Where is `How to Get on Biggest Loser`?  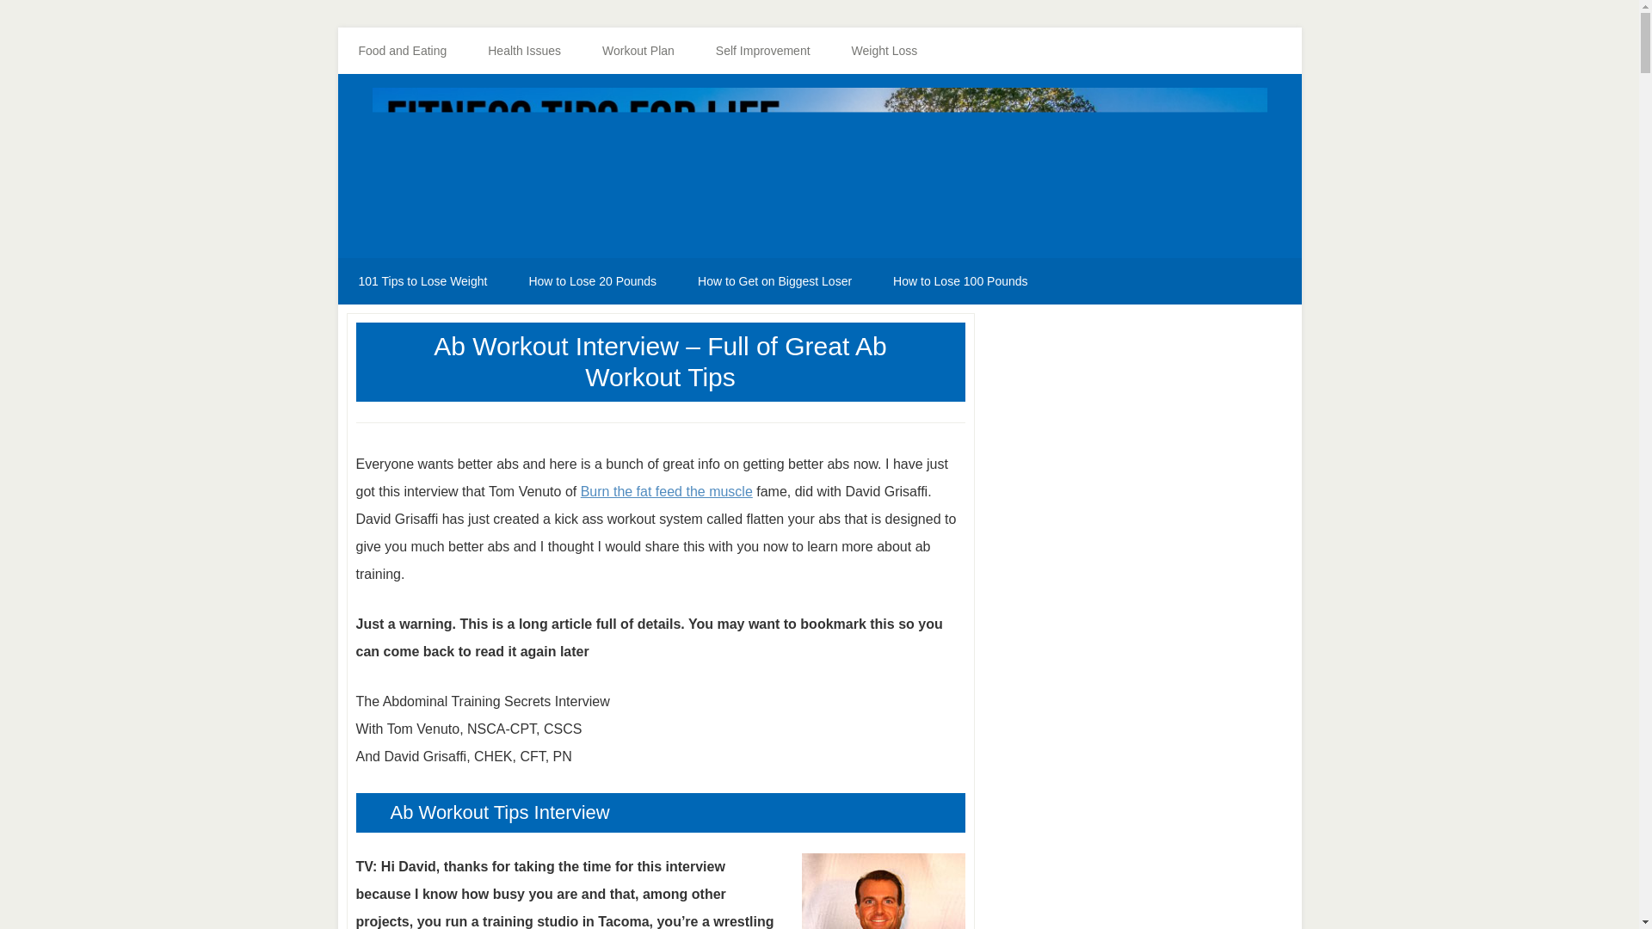 How to Get on Biggest Loser is located at coordinates (774, 281).